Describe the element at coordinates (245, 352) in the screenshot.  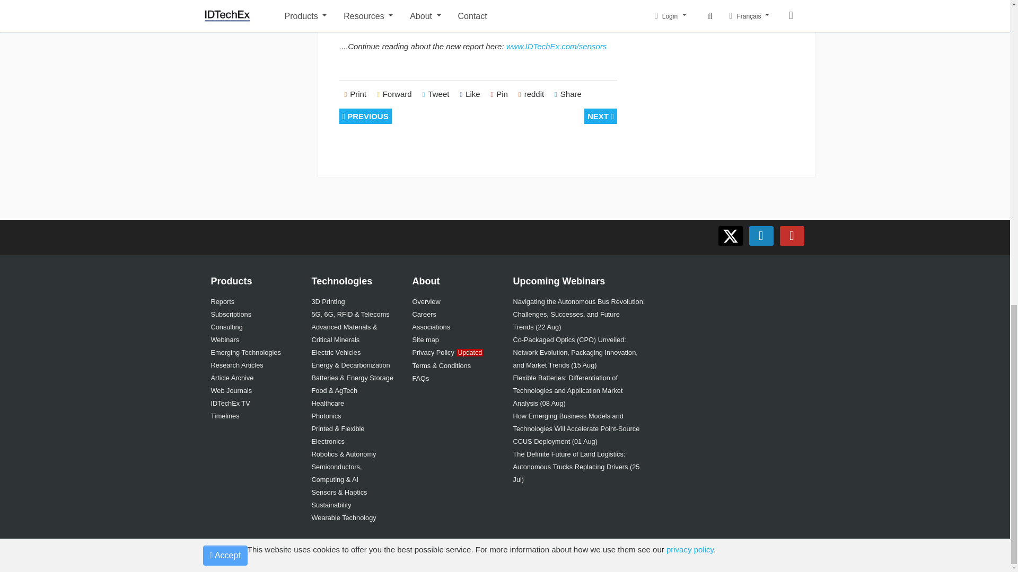
I see `Emerging Technologies` at that location.